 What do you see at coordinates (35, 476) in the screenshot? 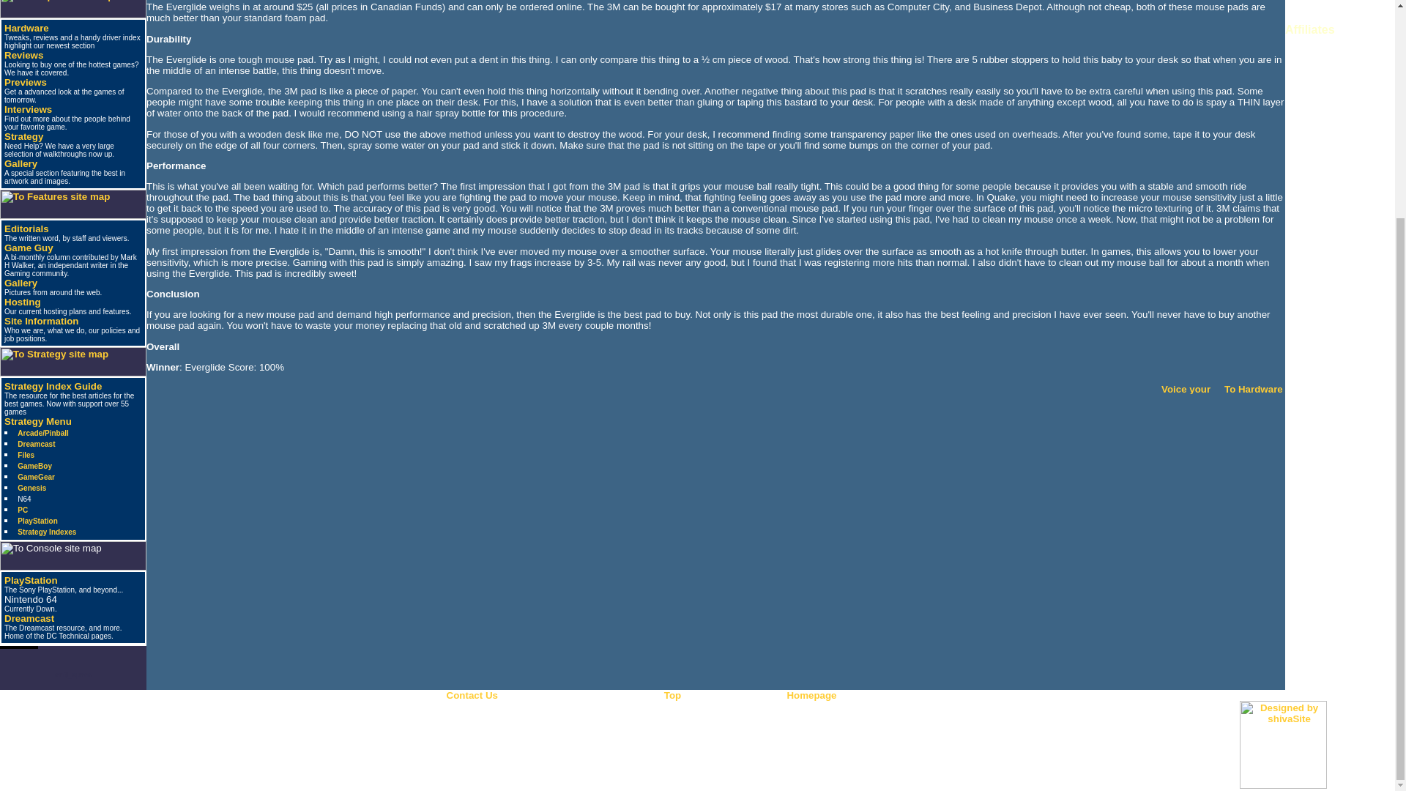
I see `GameGear` at bounding box center [35, 476].